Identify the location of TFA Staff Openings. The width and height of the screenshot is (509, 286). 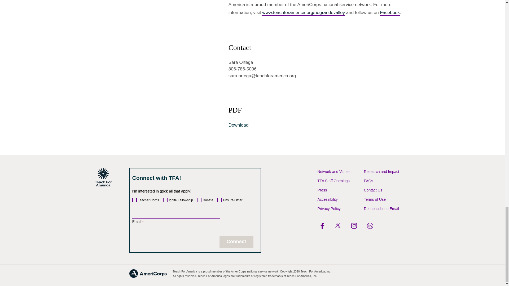
(334, 181).